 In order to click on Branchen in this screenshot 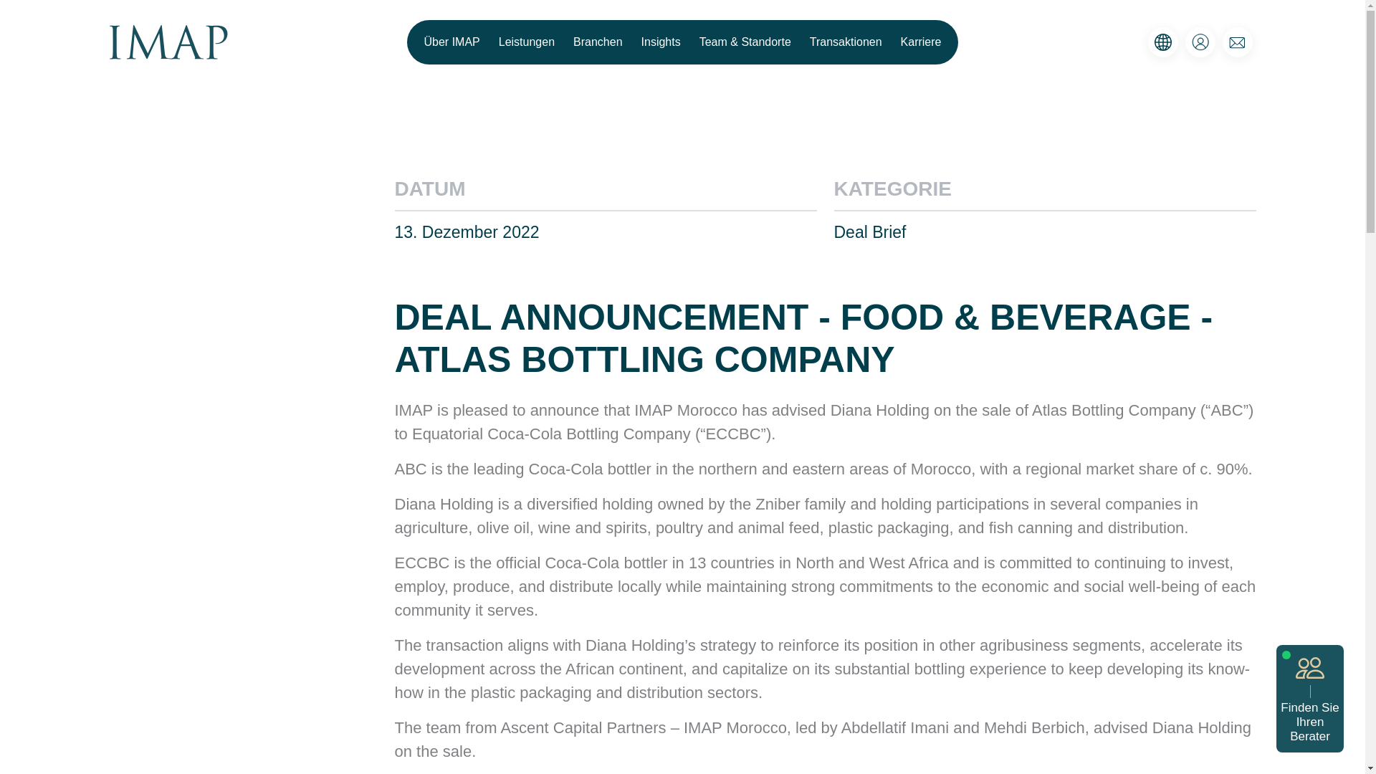, I will do `click(598, 42)`.